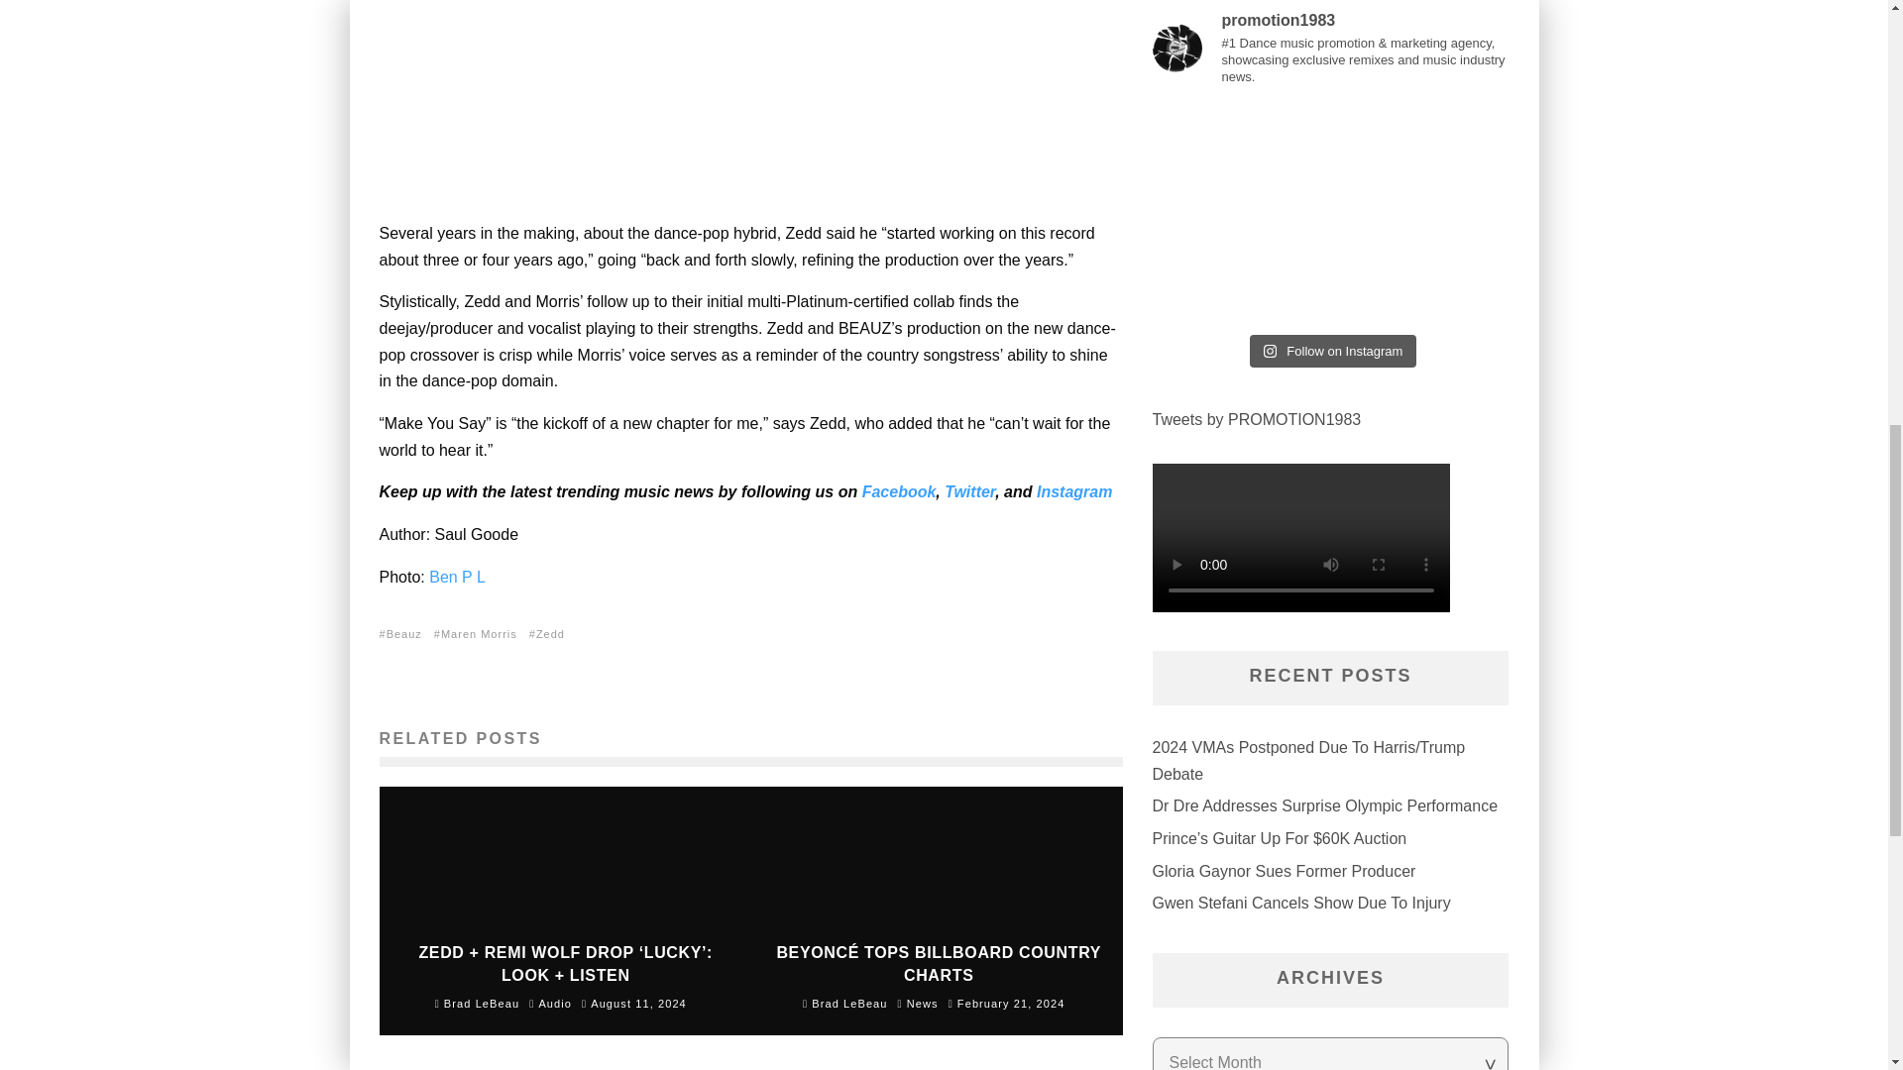 Image resolution: width=1903 pixels, height=1070 pixels. I want to click on News, so click(922, 1003).